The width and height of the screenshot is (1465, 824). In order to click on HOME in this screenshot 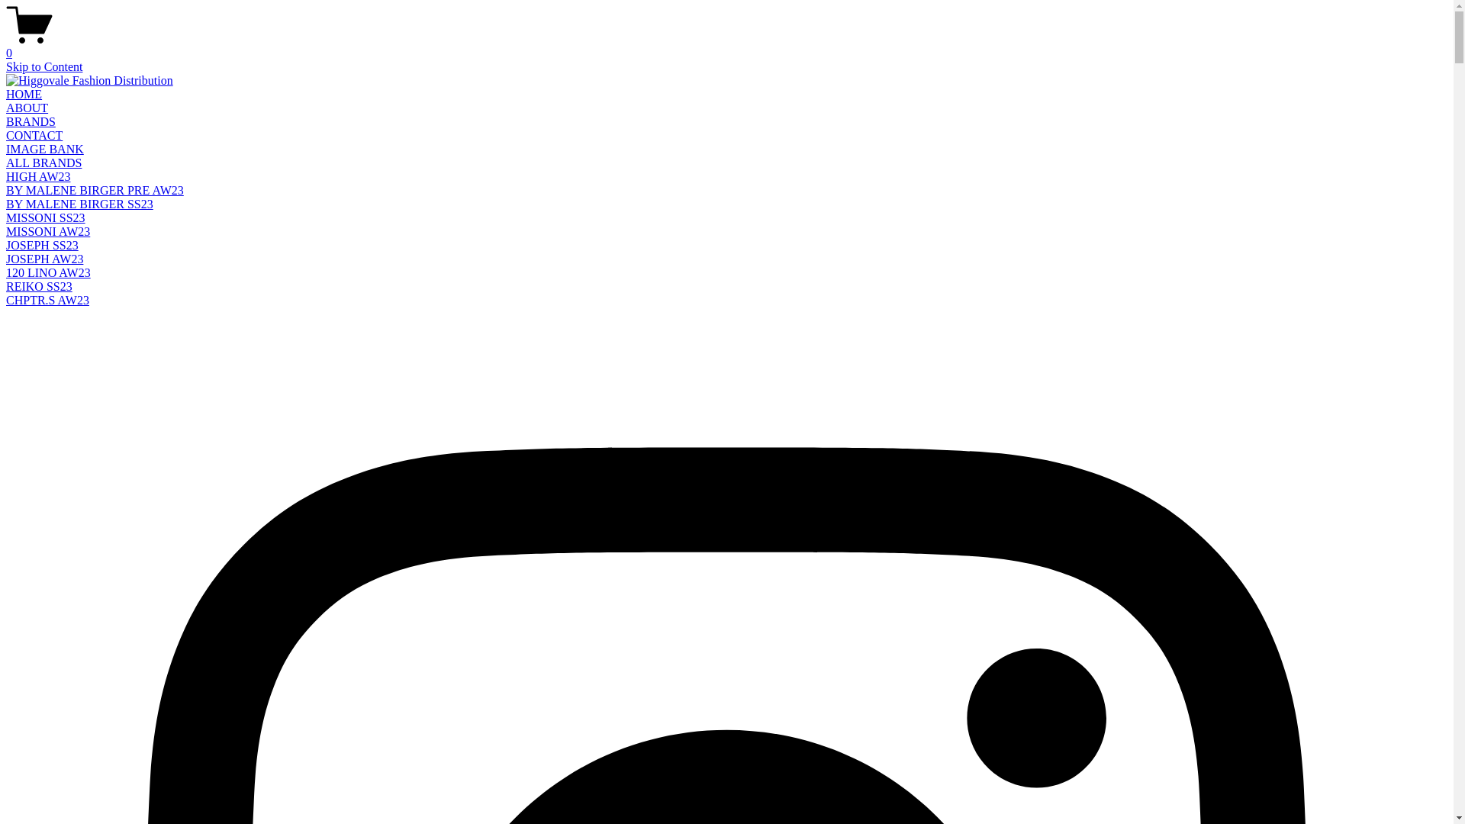, I will do `click(24, 95)`.